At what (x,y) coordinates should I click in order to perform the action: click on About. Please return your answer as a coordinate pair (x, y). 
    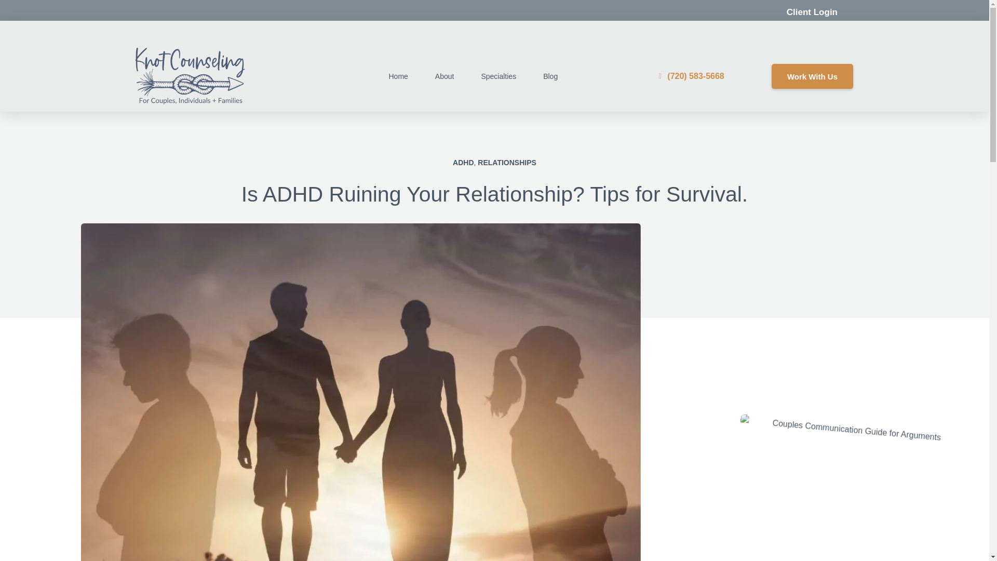
    Looking at the image, I should click on (444, 76).